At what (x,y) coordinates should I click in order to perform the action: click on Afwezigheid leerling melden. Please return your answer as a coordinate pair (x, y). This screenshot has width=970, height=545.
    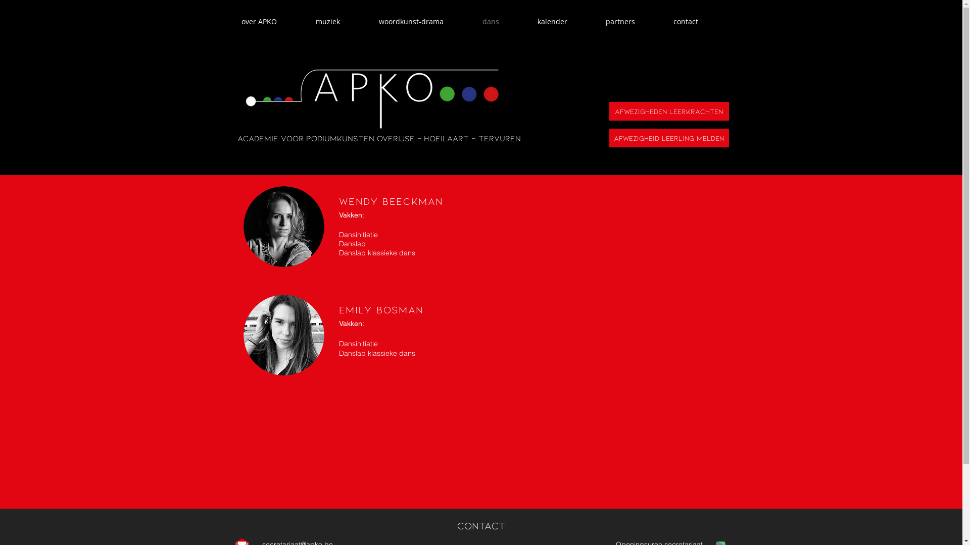
    Looking at the image, I should click on (669, 138).